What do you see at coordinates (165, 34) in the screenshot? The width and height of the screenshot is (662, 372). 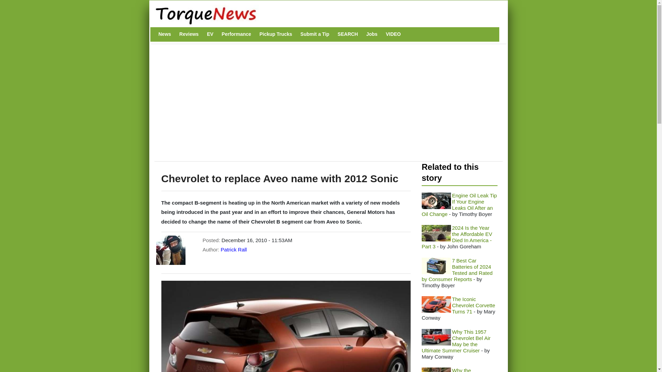 I see `News` at bounding box center [165, 34].